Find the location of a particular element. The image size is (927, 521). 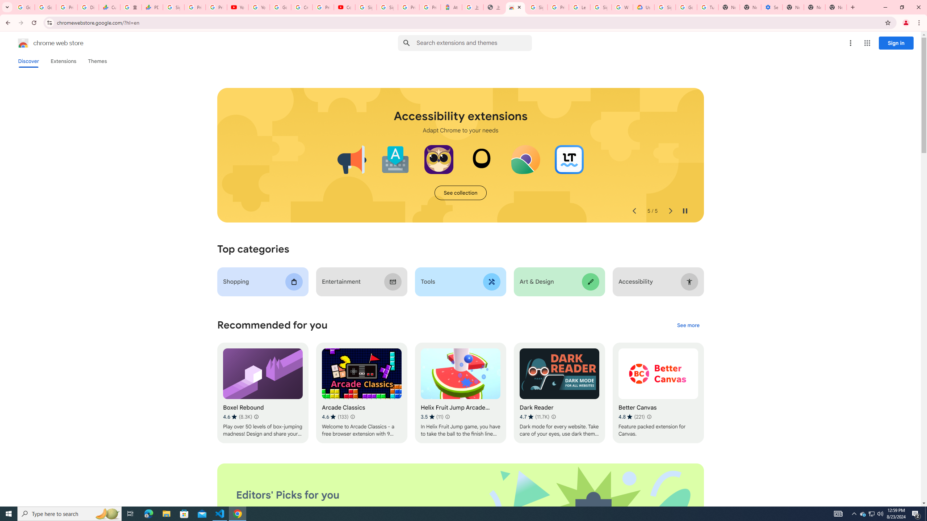

Chrome Web Store logo chrome web store is located at coordinates (43, 43).